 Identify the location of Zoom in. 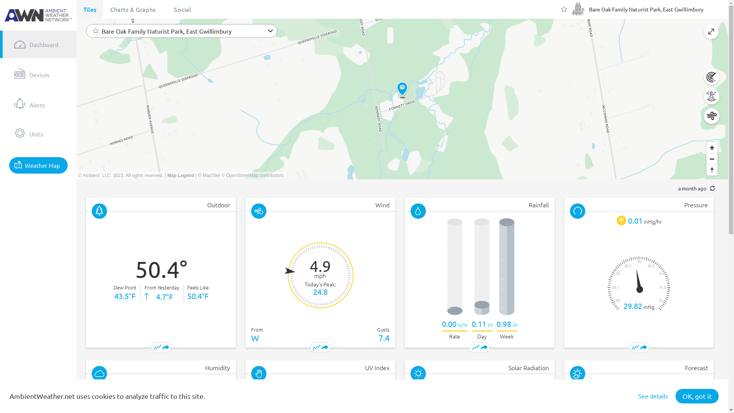
(712, 148).